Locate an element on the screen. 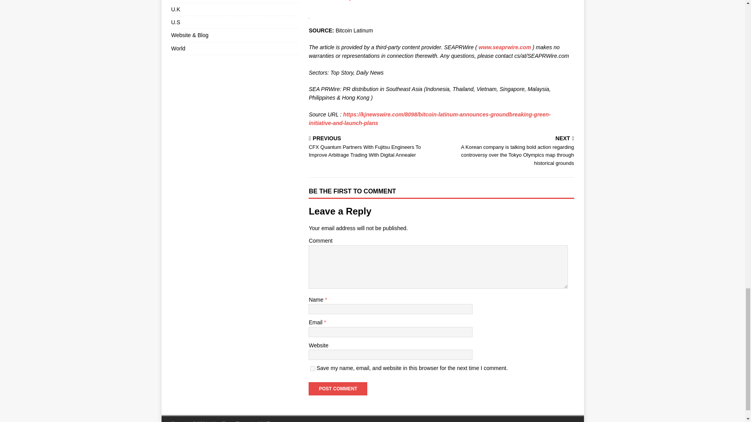  www.seaprwire.com is located at coordinates (505, 47).